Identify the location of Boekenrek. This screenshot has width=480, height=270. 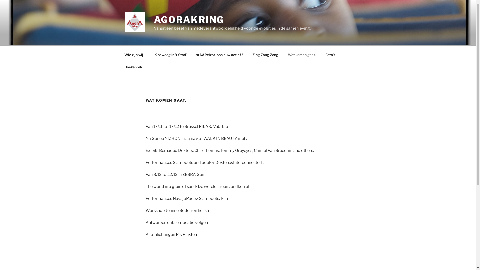
(133, 67).